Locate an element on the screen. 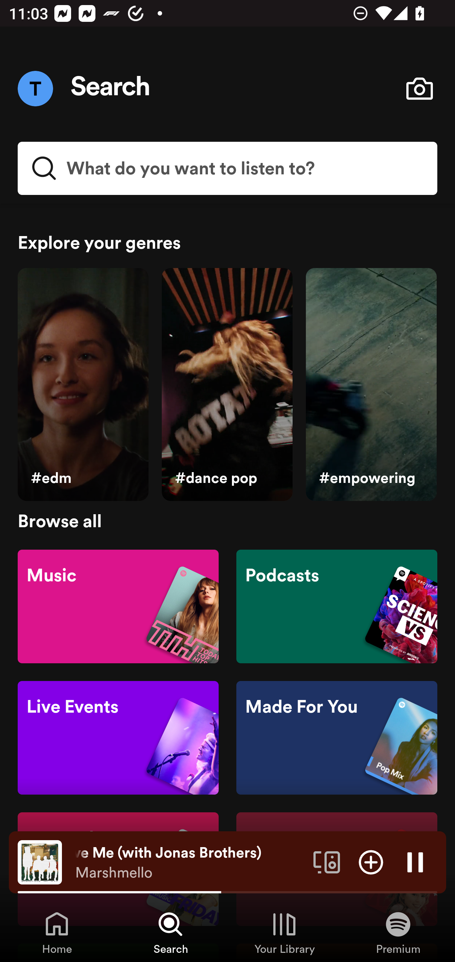  Podcasts is located at coordinates (337, 606).